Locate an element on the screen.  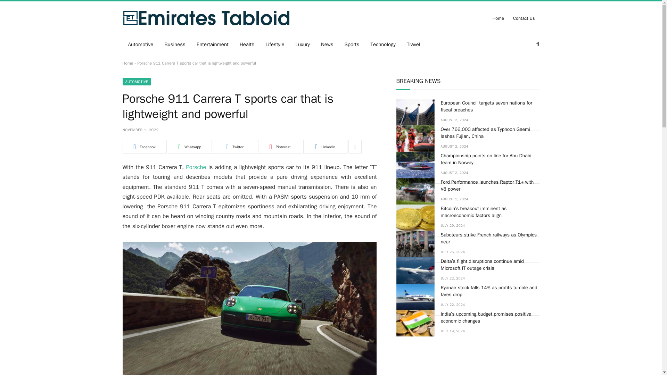
Travel is located at coordinates (413, 44).